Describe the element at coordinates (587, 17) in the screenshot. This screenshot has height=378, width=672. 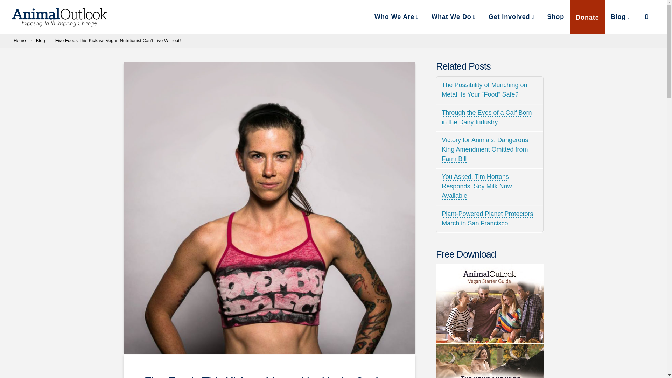
I see `Donate` at that location.